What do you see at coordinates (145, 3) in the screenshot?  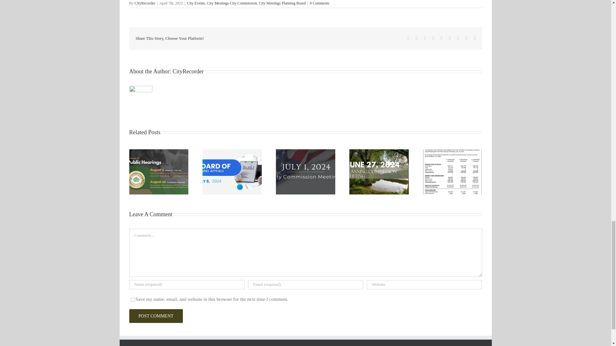 I see `Posts by CityRecorder` at bounding box center [145, 3].